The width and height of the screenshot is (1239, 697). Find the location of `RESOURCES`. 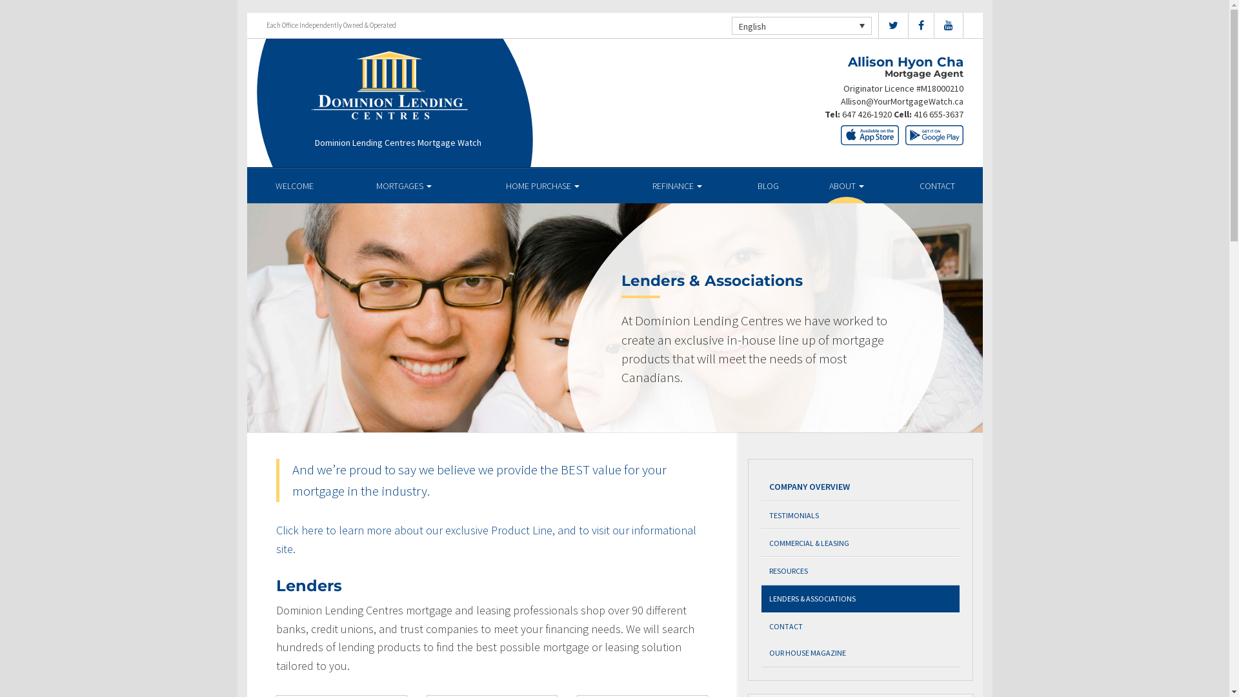

RESOURCES is located at coordinates (861, 571).